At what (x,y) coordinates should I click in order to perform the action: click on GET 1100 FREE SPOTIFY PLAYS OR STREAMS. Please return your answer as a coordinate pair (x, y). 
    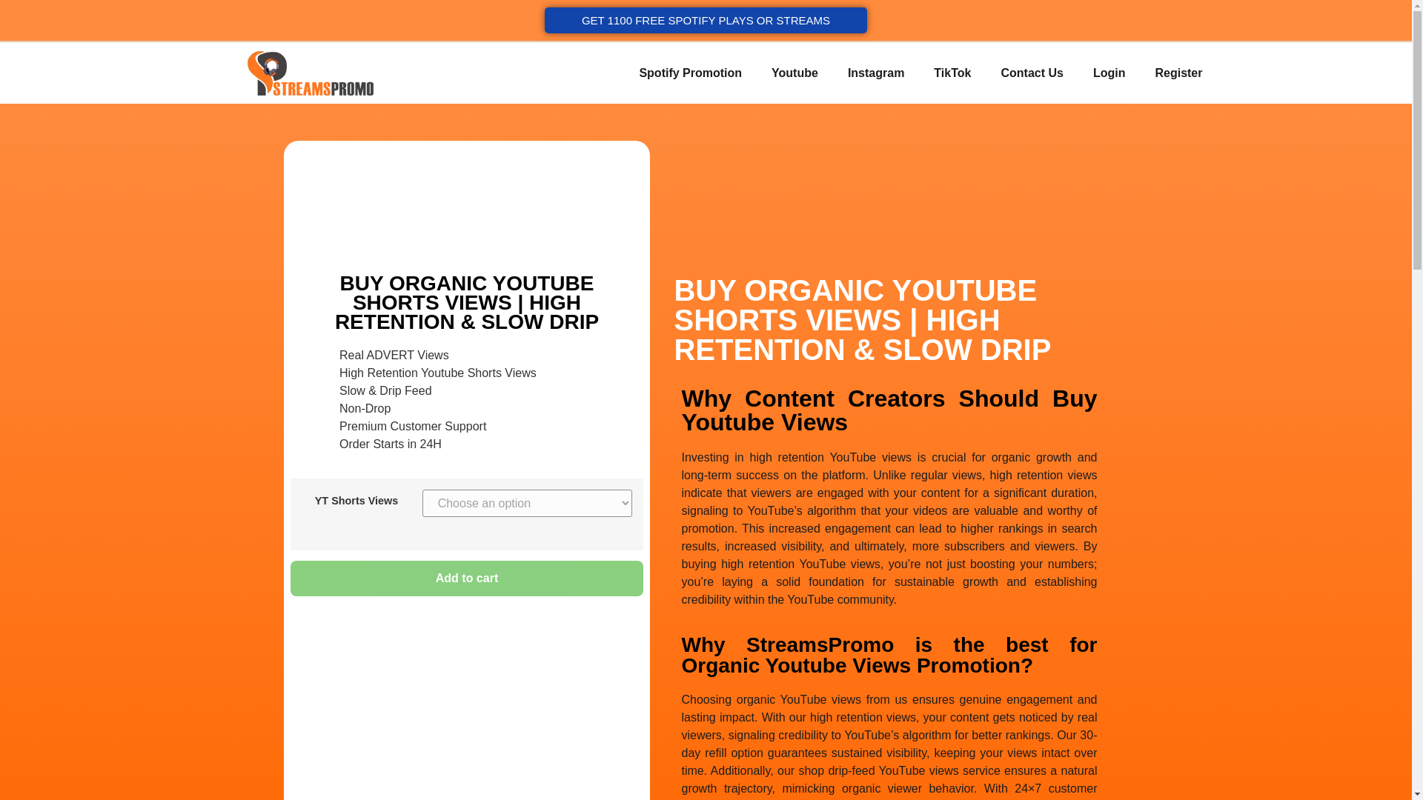
    Looking at the image, I should click on (706, 20).